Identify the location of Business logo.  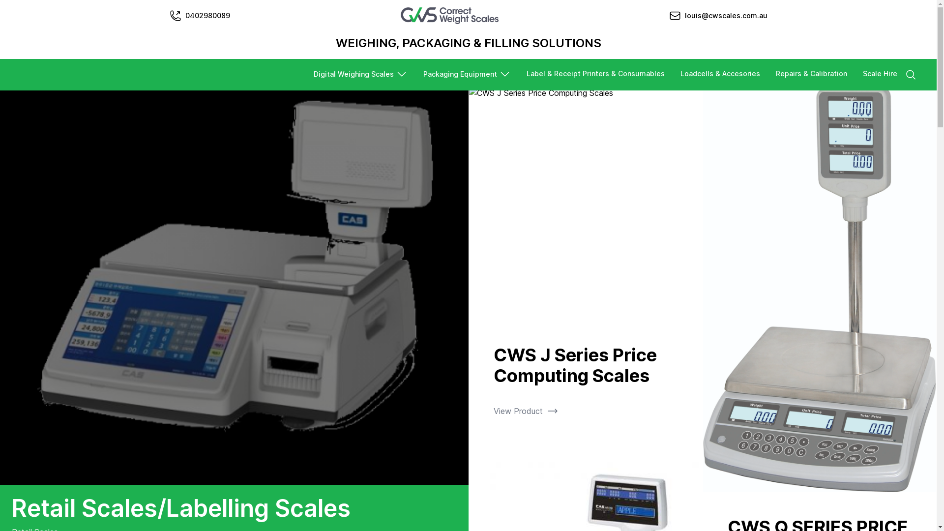
(449, 16).